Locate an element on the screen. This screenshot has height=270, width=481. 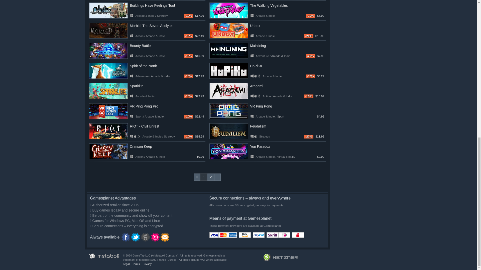
Morbid: The Seven Acolytes is located at coordinates (108, 30).